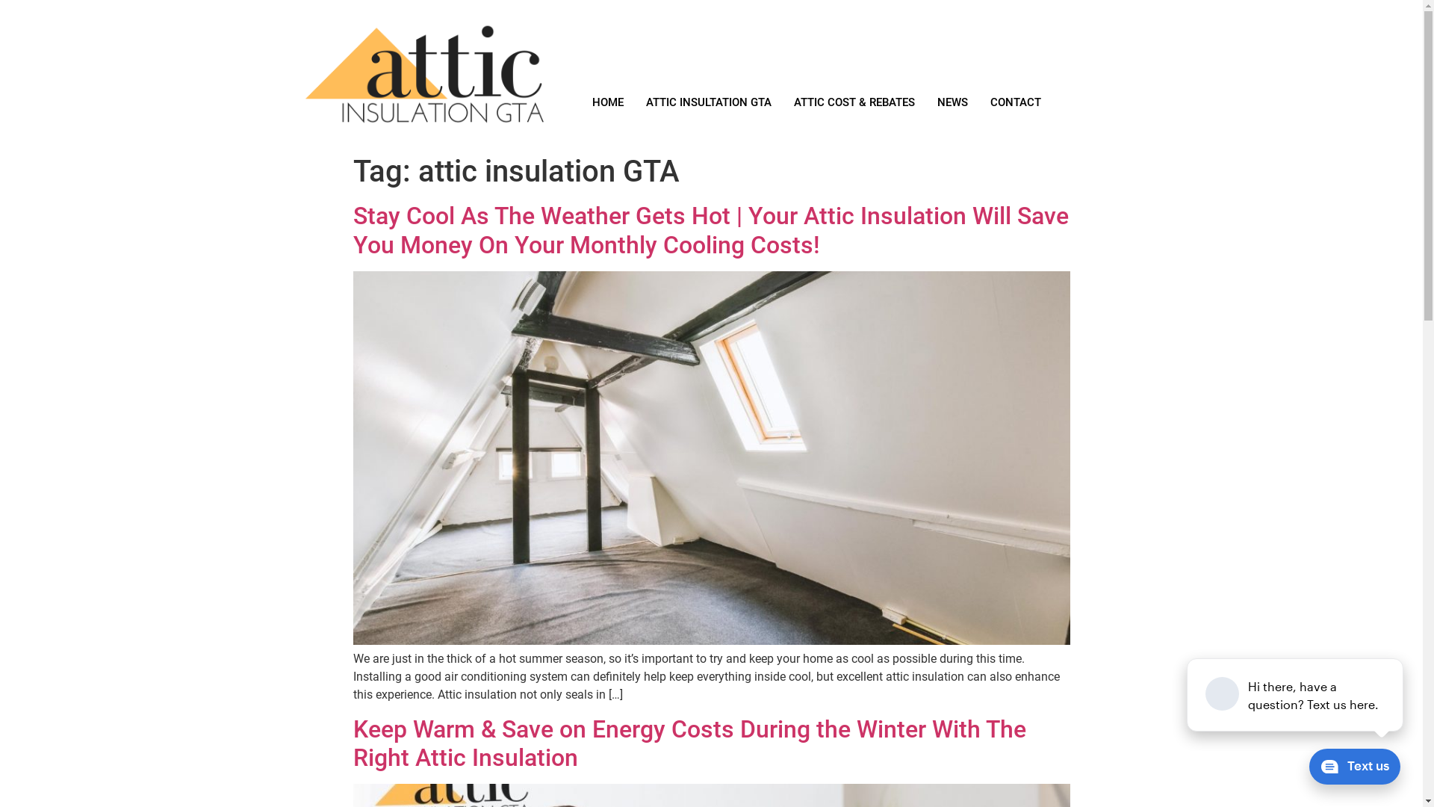 The height and width of the screenshot is (807, 1434). Describe the element at coordinates (608, 102) in the screenshot. I see `HOME` at that location.